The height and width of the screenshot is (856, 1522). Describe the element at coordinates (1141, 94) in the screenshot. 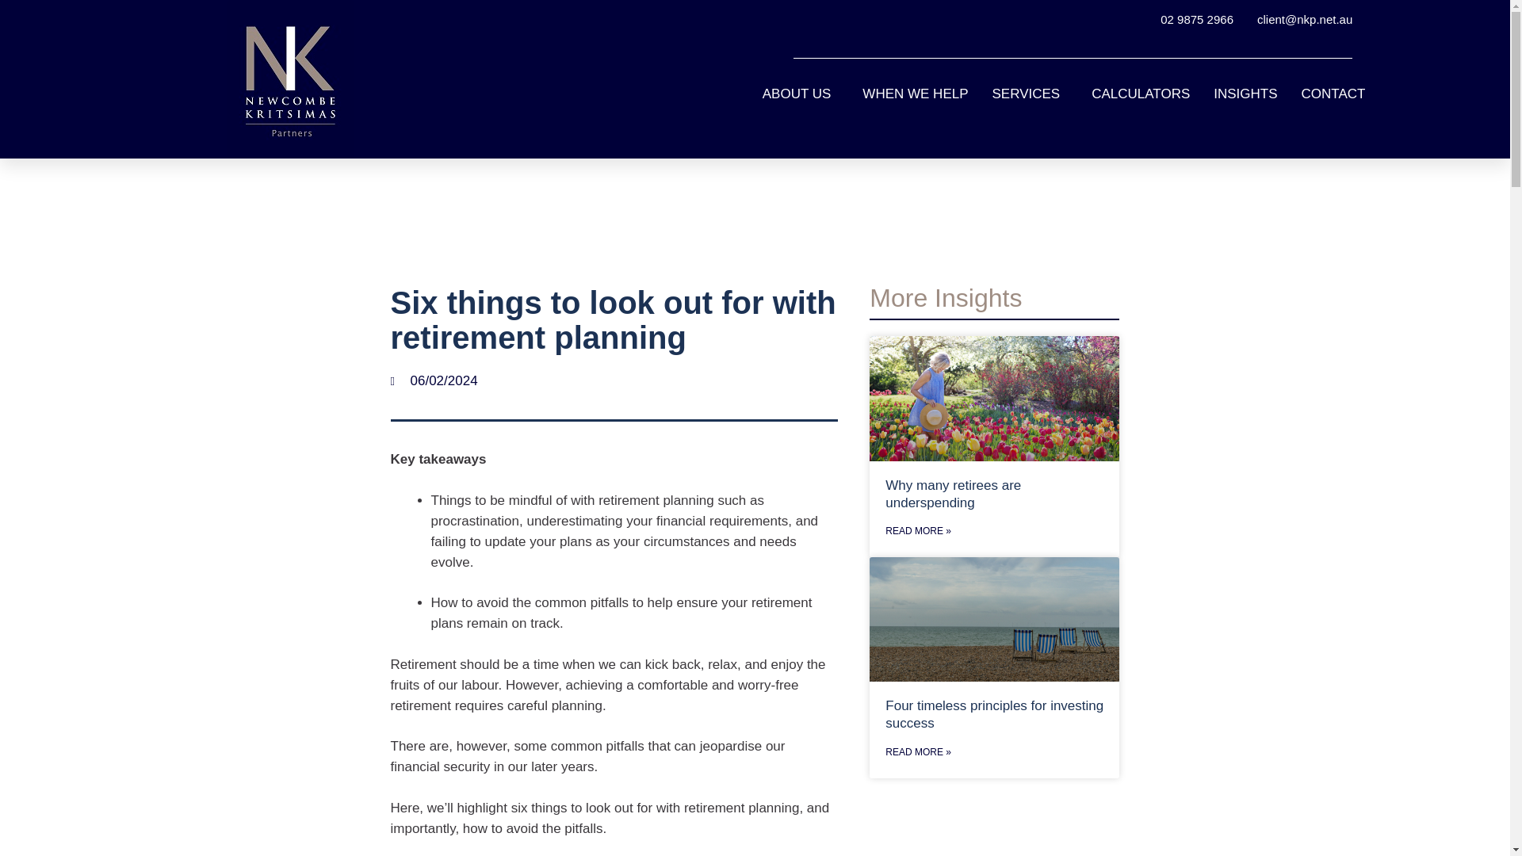

I see `CALCULATORS` at that location.